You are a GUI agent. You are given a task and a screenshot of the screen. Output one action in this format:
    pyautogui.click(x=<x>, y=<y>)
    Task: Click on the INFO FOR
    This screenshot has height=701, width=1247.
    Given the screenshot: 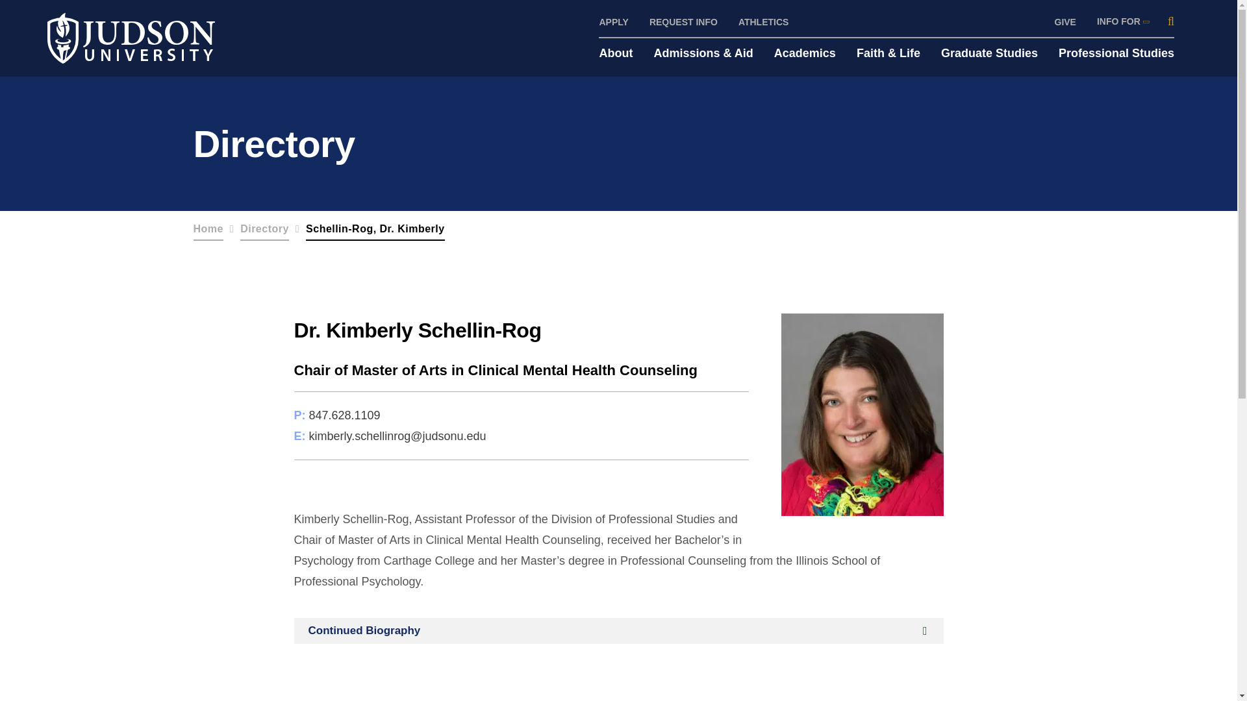 What is the action you would take?
    pyautogui.click(x=1122, y=21)
    